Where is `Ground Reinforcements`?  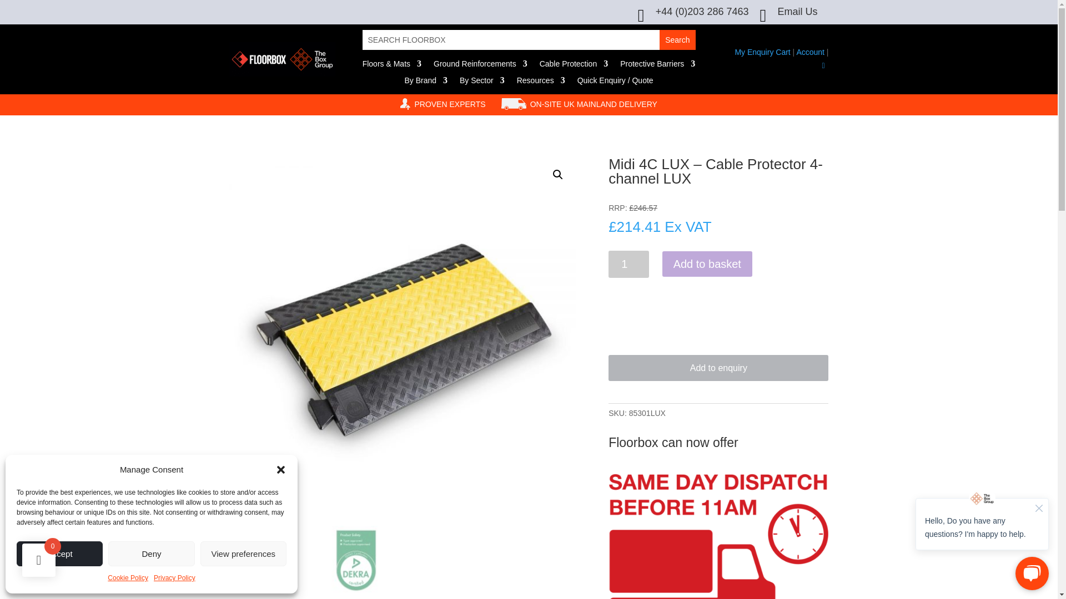
Ground Reinforcements is located at coordinates (481, 65).